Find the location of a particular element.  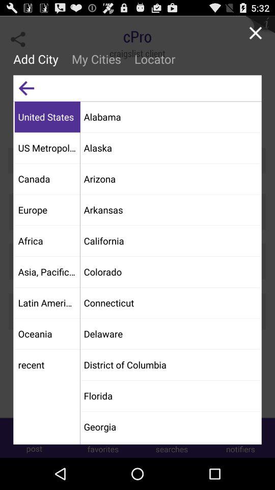

back button is located at coordinates (26, 88).